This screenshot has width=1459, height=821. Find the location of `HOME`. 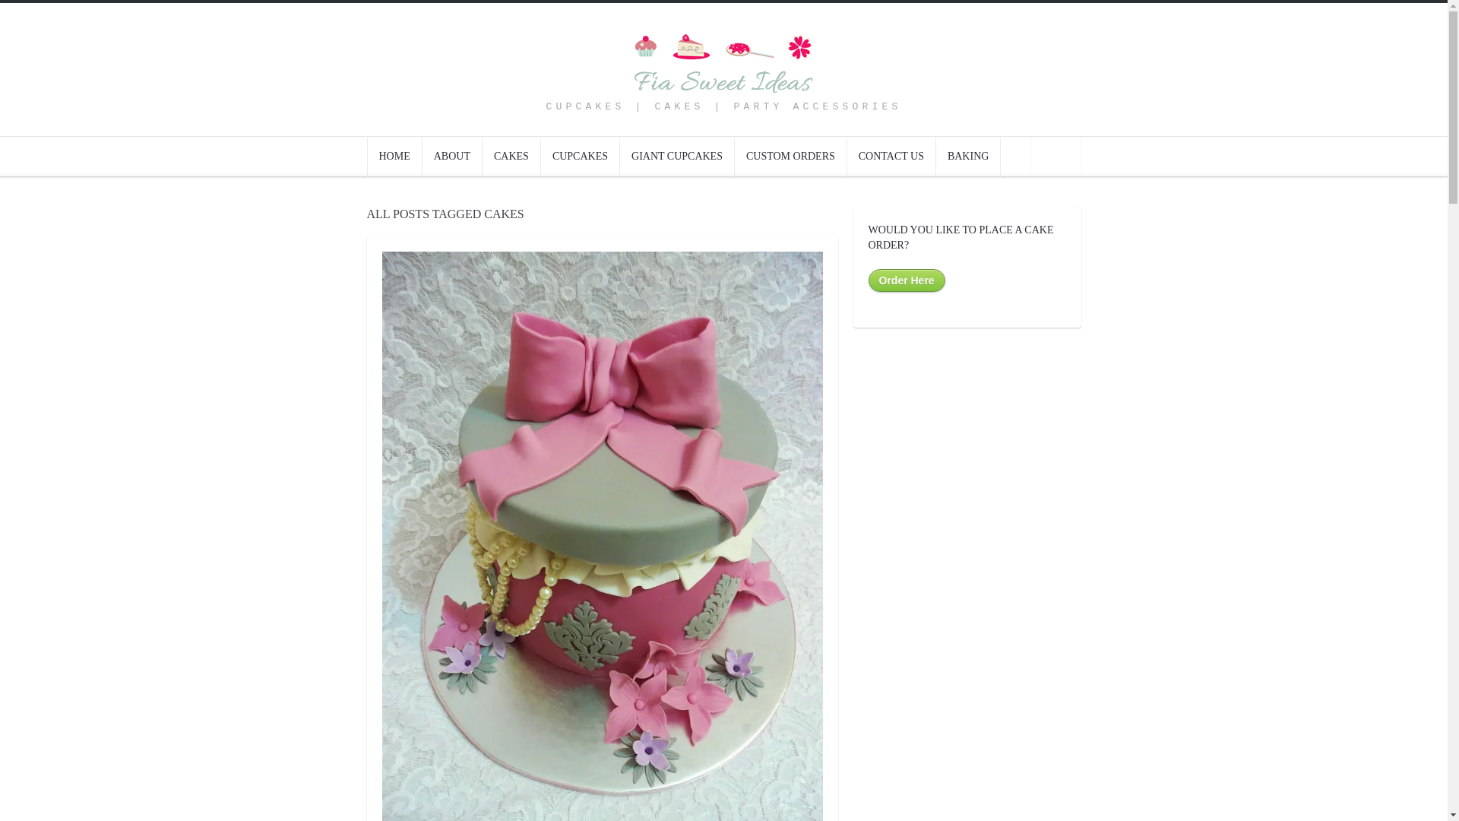

HOME is located at coordinates (394, 157).